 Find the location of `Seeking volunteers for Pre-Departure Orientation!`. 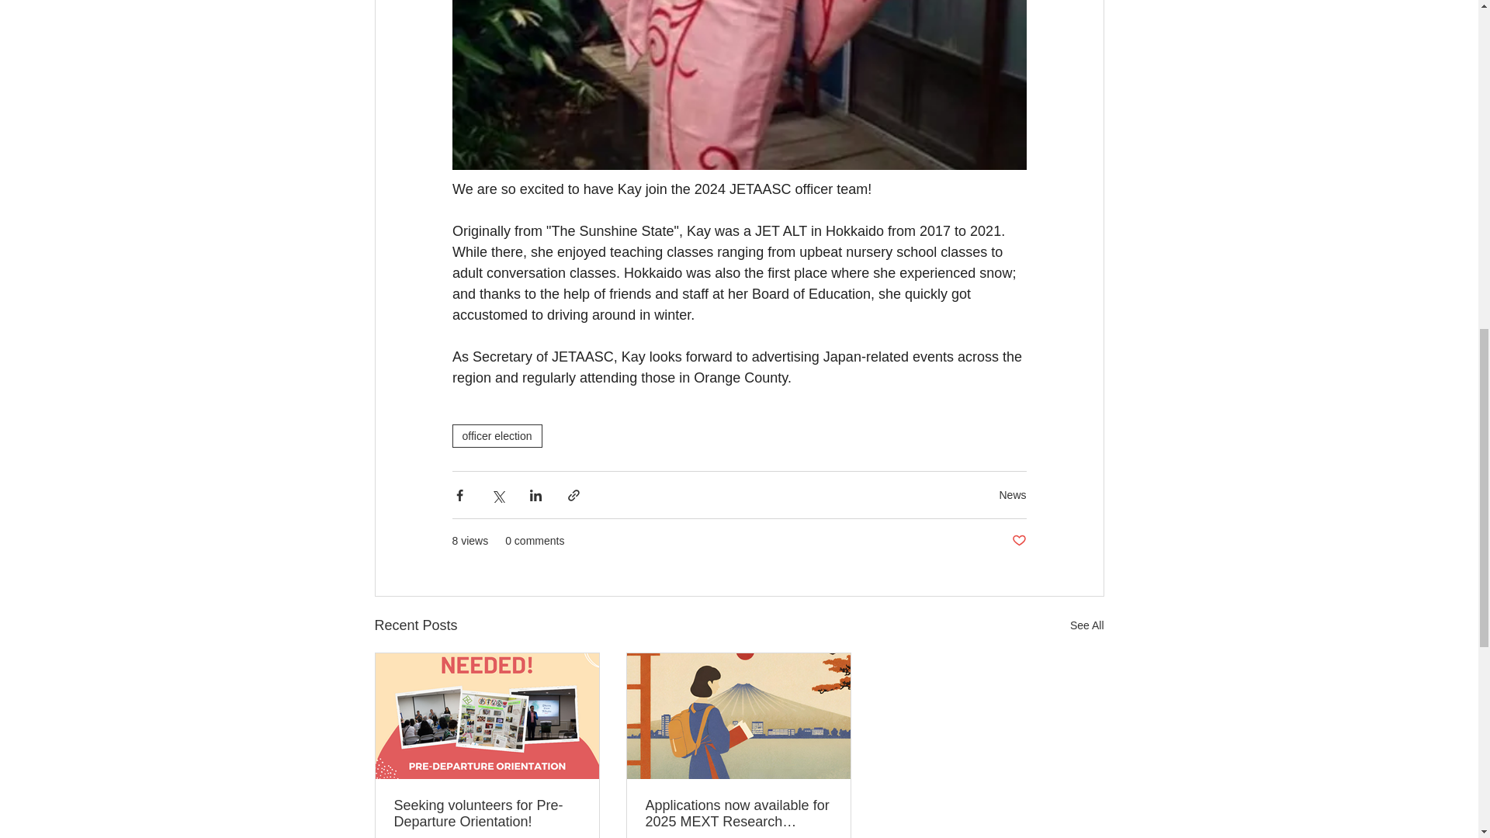

Seeking volunteers for Pre-Departure Orientation! is located at coordinates (487, 814).